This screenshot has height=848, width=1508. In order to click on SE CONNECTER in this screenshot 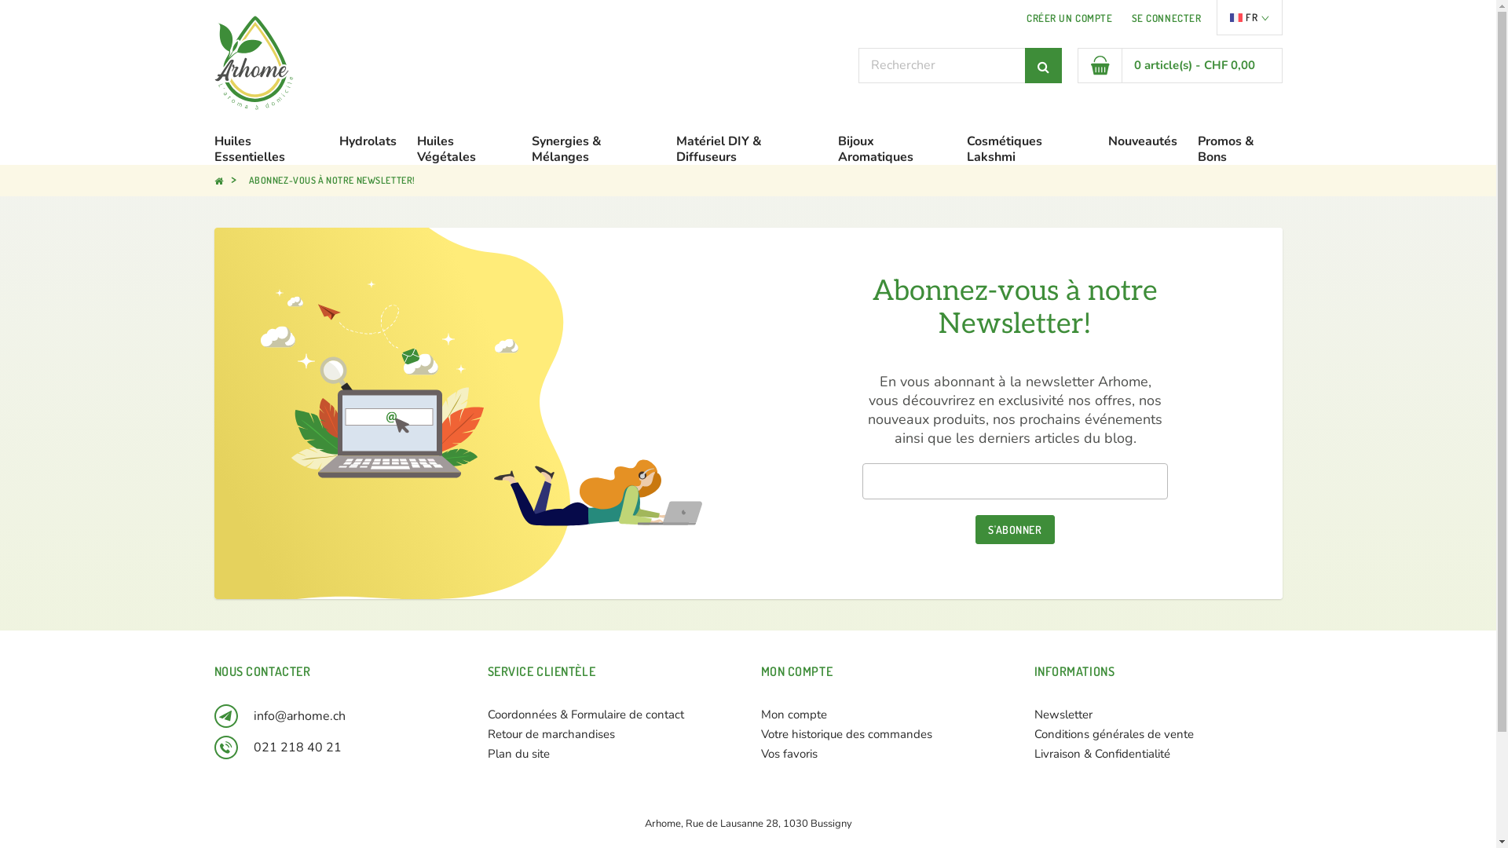, I will do `click(1167, 18)`.